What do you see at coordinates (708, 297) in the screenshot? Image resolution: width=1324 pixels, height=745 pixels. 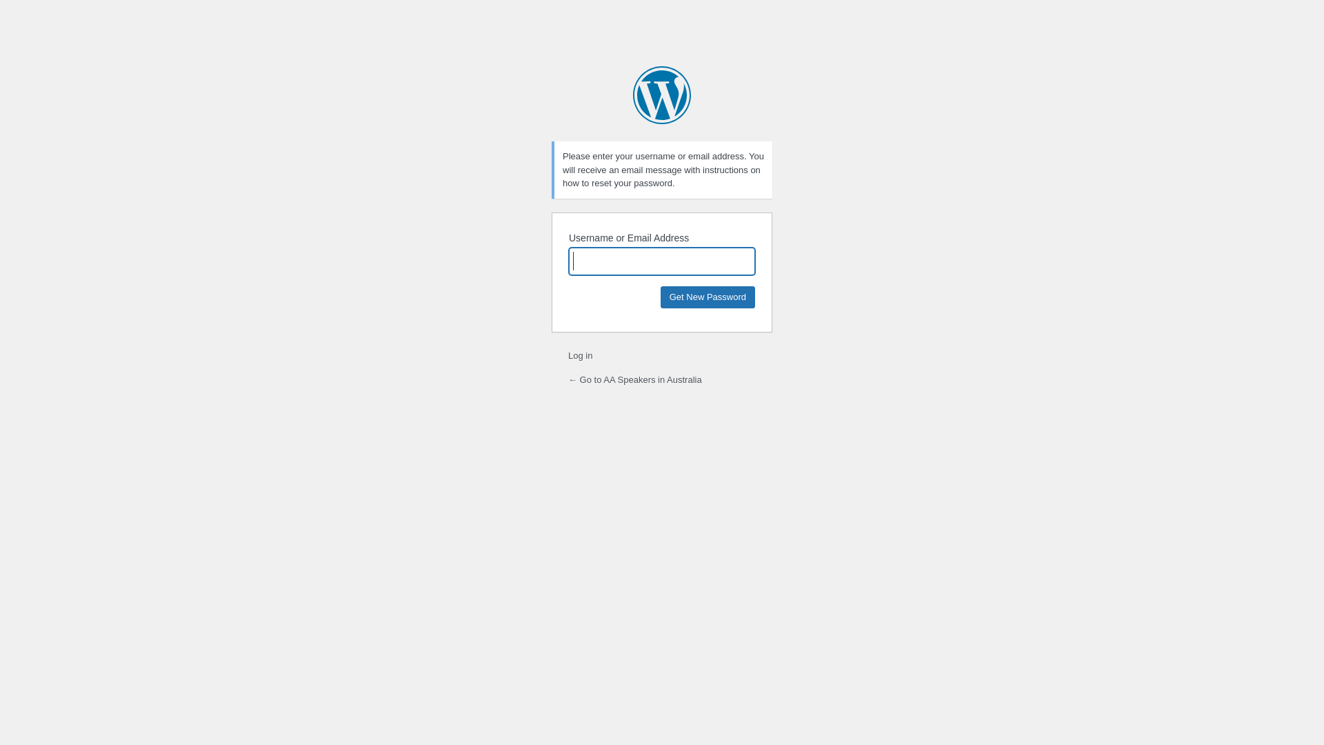 I see `Get New Password` at bounding box center [708, 297].